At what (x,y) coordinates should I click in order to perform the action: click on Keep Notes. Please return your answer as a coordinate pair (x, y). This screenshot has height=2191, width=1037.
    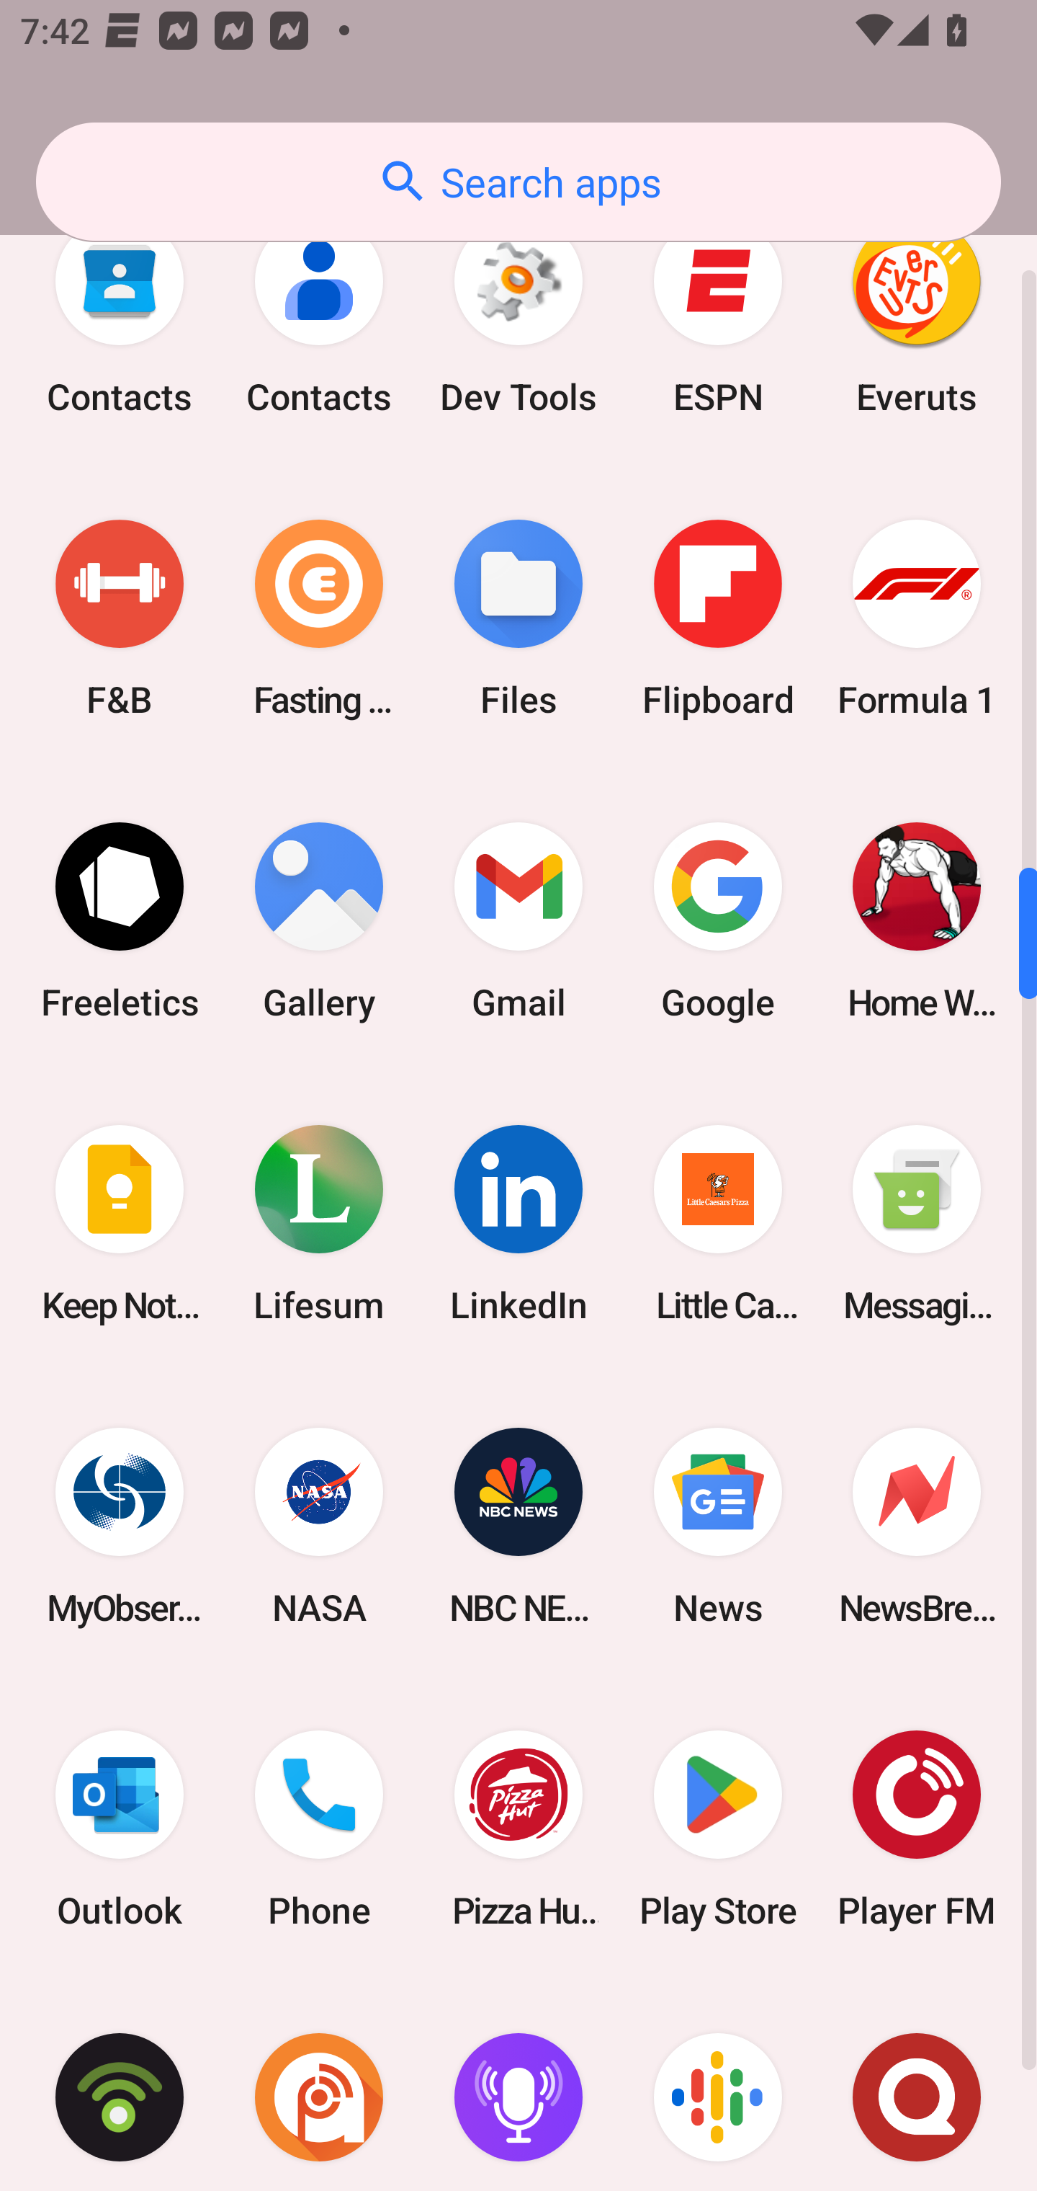
    Looking at the image, I should click on (120, 1224).